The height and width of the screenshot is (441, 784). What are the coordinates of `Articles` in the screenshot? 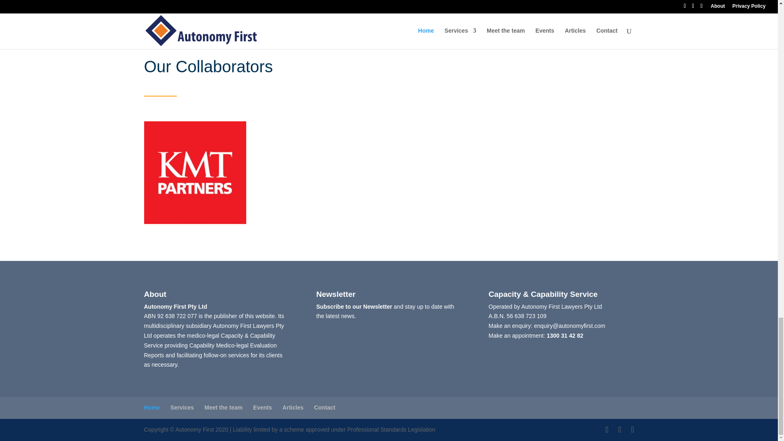 It's located at (293, 408).